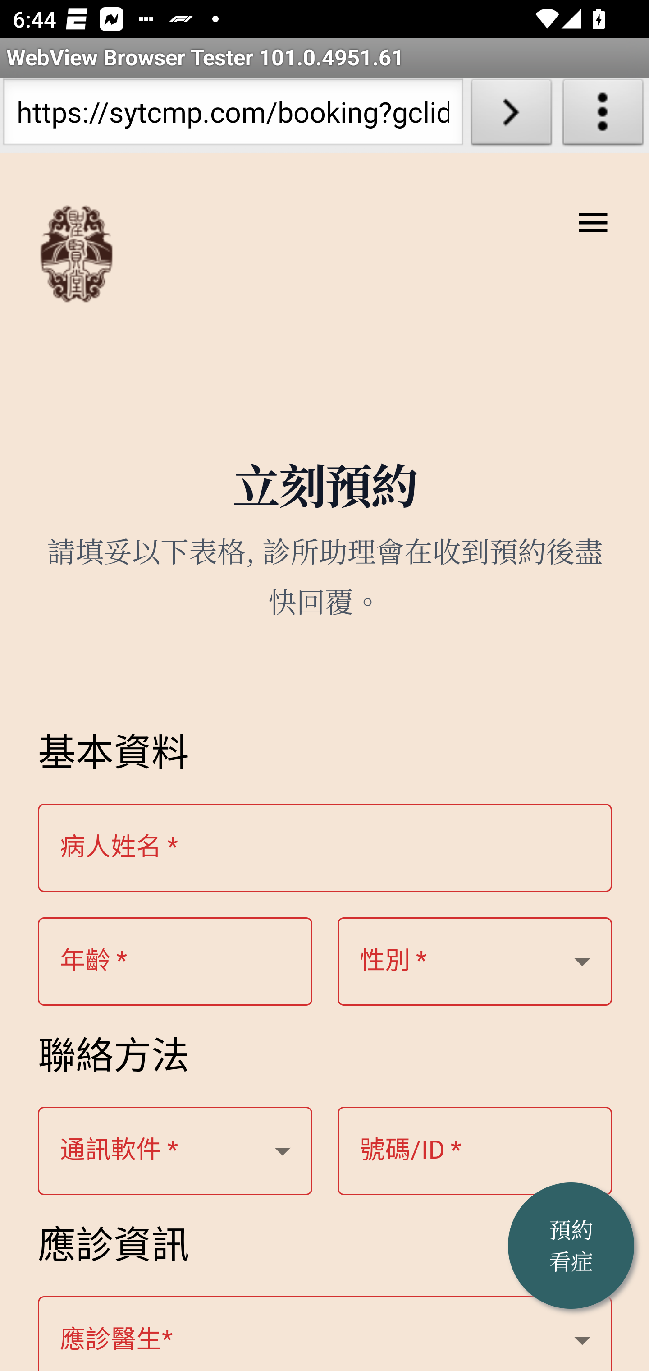  Describe the element at coordinates (603, 115) in the screenshot. I see `About WebView` at that location.